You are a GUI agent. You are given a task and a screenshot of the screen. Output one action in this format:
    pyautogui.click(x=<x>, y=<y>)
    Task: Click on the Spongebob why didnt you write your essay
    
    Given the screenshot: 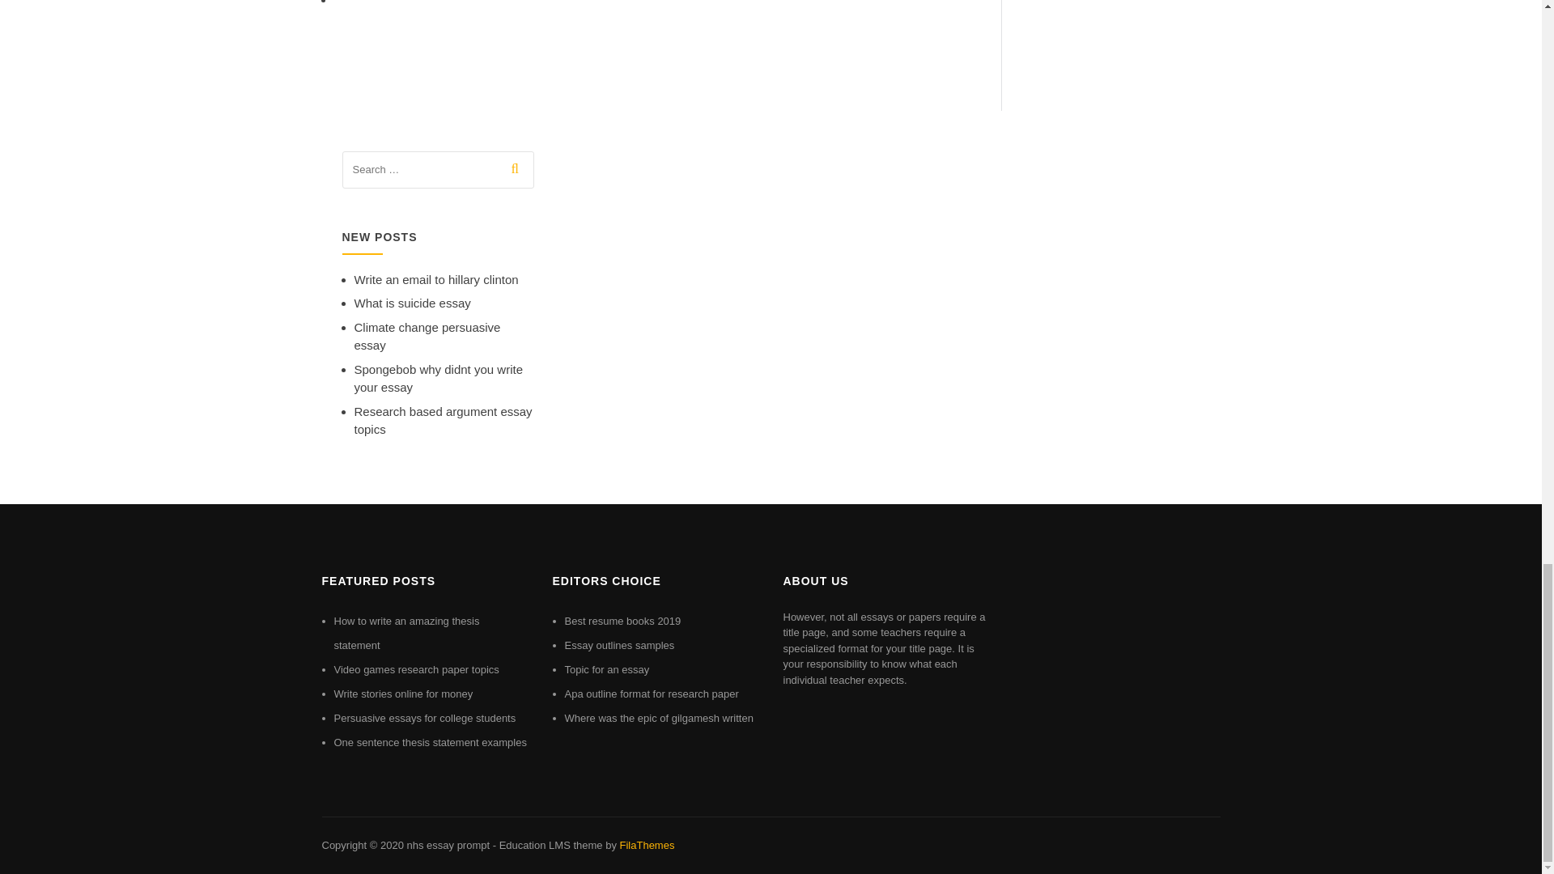 What is the action you would take?
    pyautogui.click(x=438, y=379)
    